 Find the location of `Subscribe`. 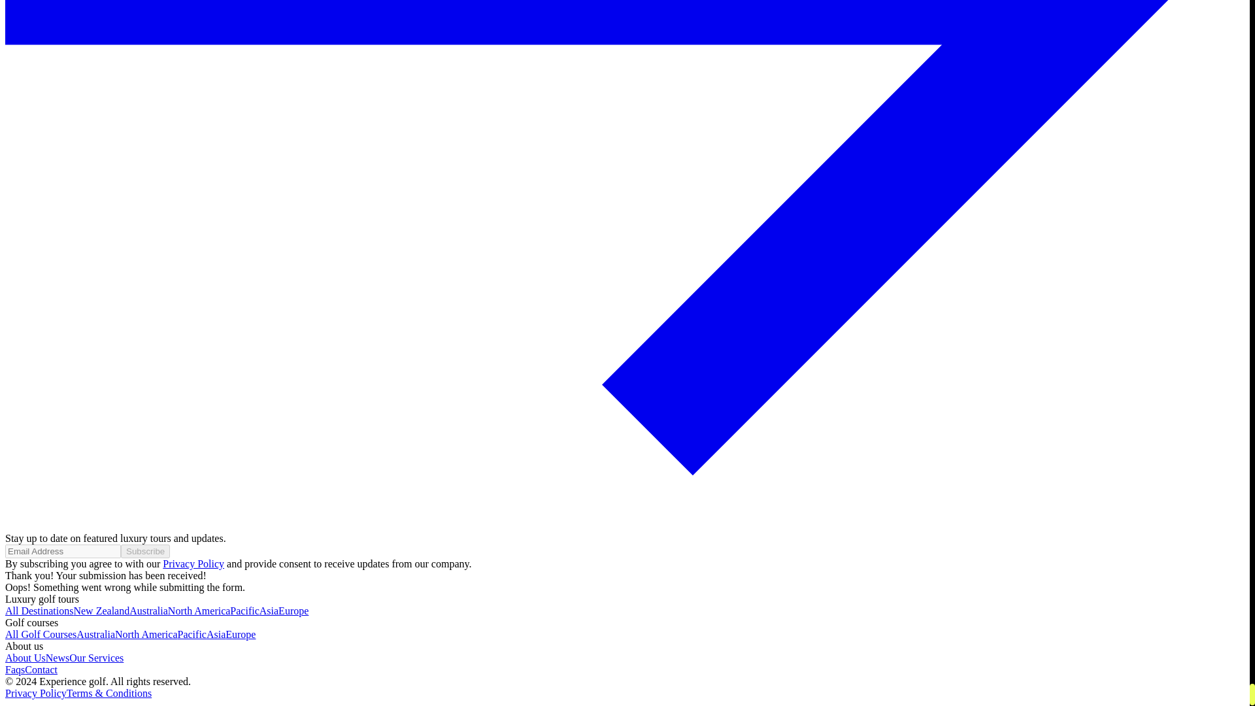

Subscribe is located at coordinates (145, 551).